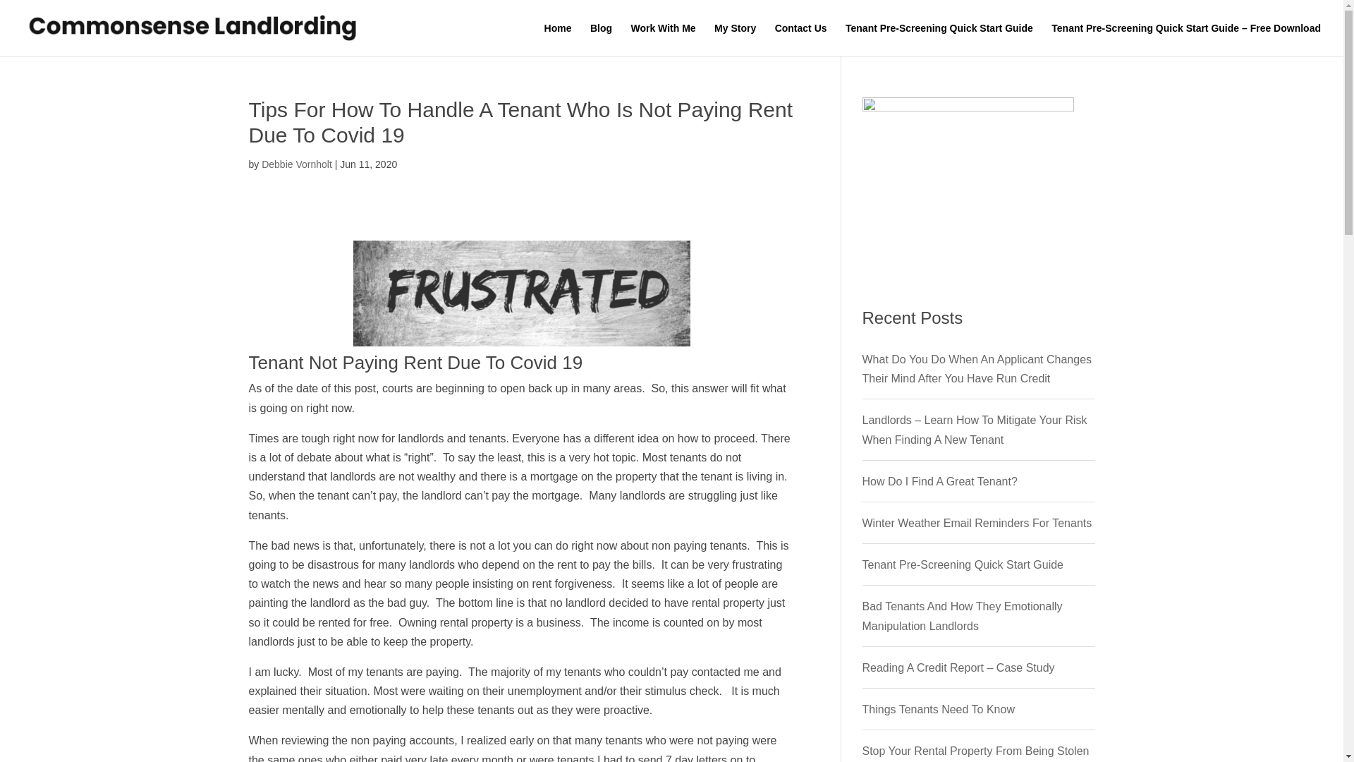 Image resolution: width=1354 pixels, height=762 pixels. What do you see at coordinates (976, 523) in the screenshot?
I see `Winter Weather Email Reminders For Tenants` at bounding box center [976, 523].